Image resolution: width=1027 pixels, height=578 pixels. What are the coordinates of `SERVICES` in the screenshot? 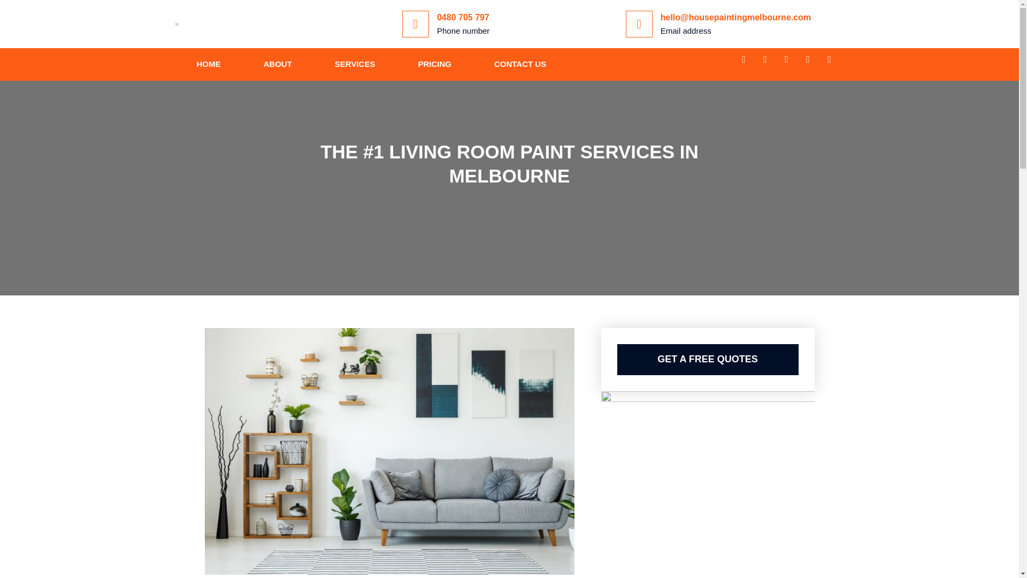 It's located at (355, 64).